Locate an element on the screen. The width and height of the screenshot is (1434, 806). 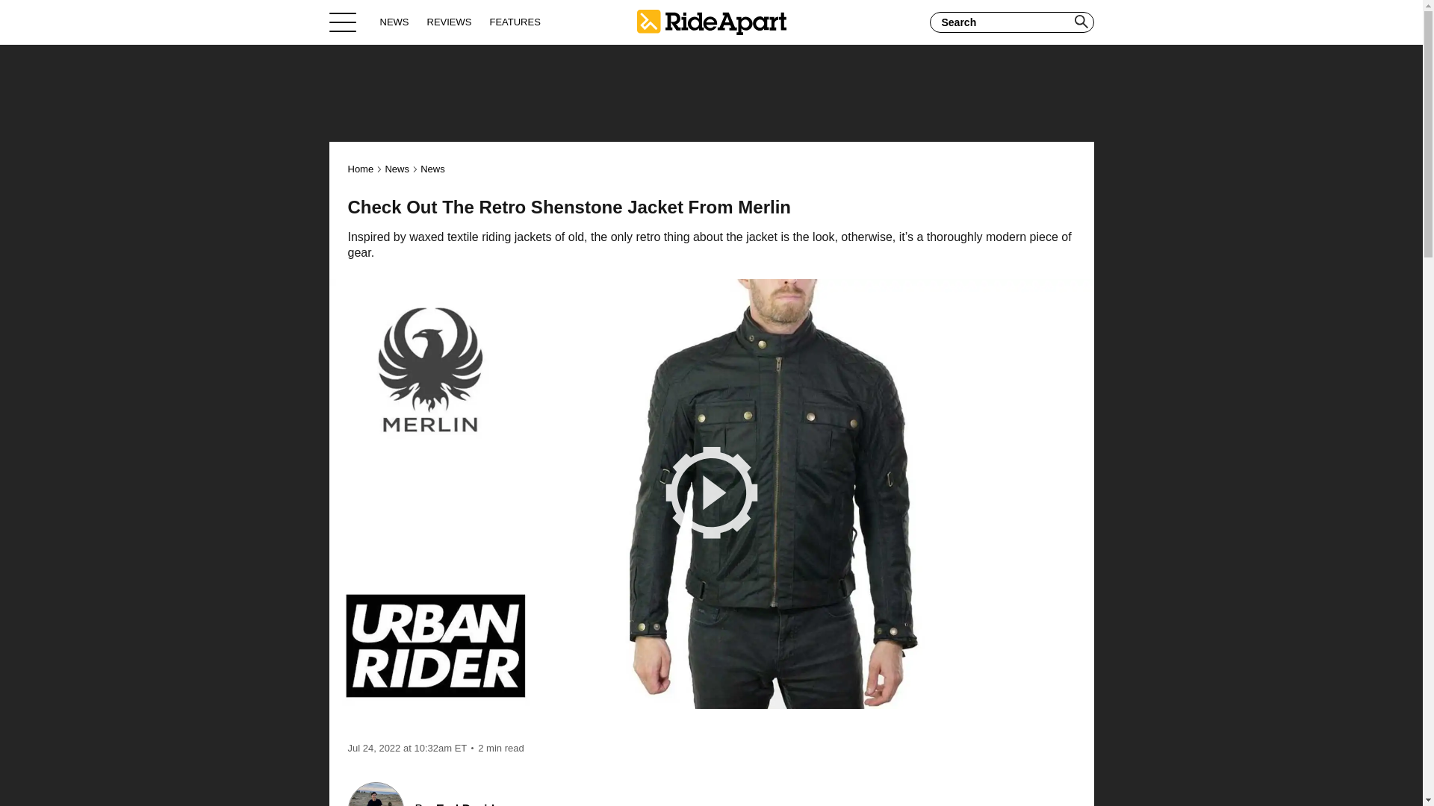
Home is located at coordinates (361, 169).